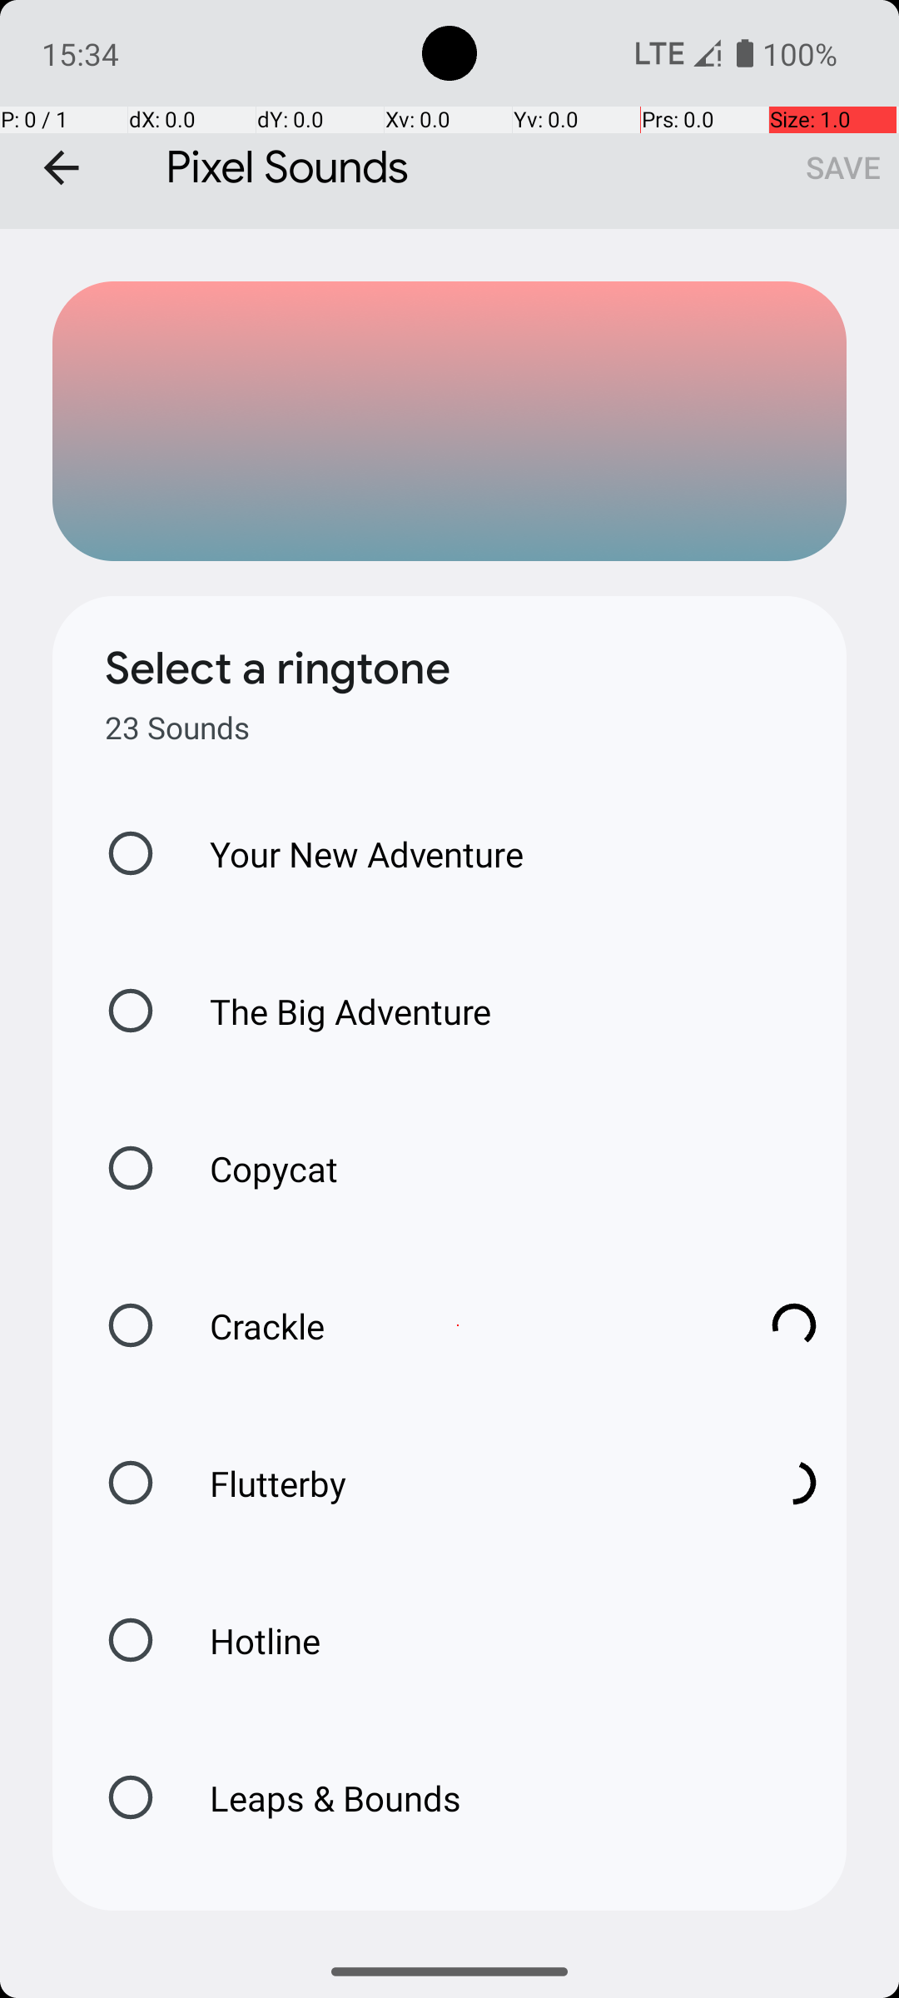 Image resolution: width=899 pixels, height=1998 pixels. What do you see at coordinates (449, 115) in the screenshot?
I see `Pixel Sounds` at bounding box center [449, 115].